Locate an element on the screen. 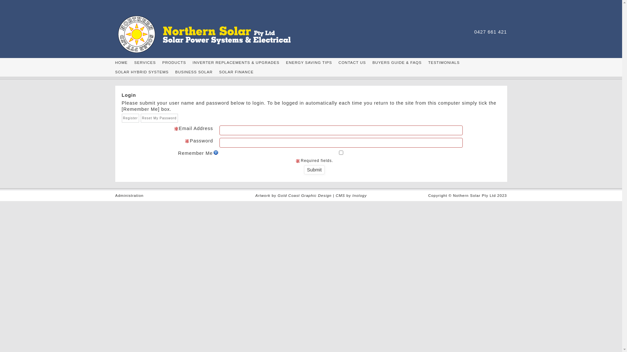 This screenshot has width=627, height=352. BUSINESS SOLAR is located at coordinates (194, 72).